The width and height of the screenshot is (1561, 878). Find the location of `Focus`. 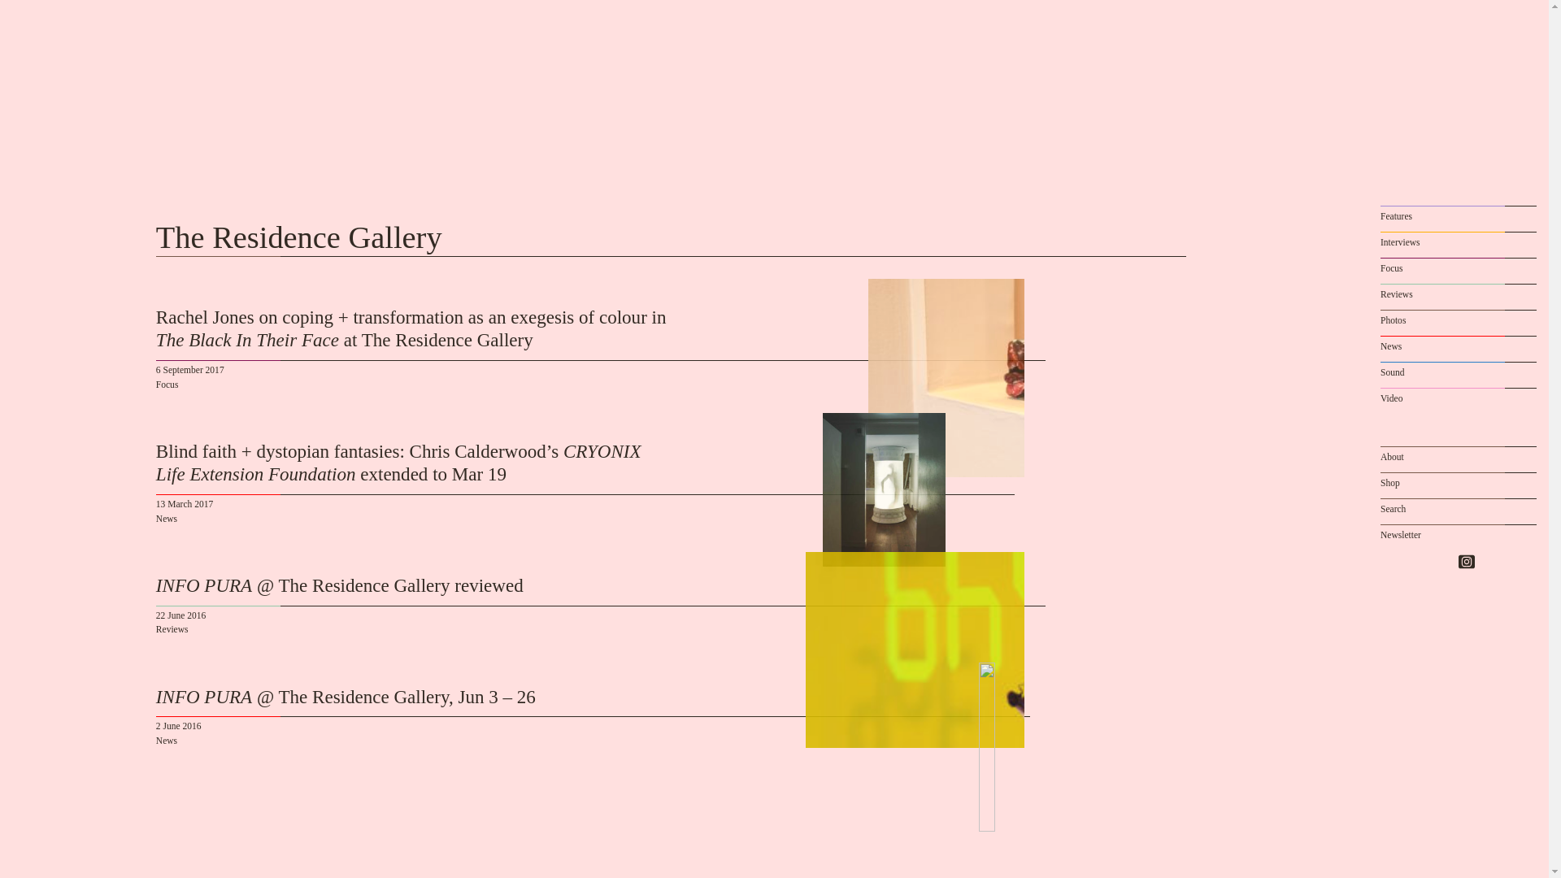

Focus is located at coordinates (1392, 272).